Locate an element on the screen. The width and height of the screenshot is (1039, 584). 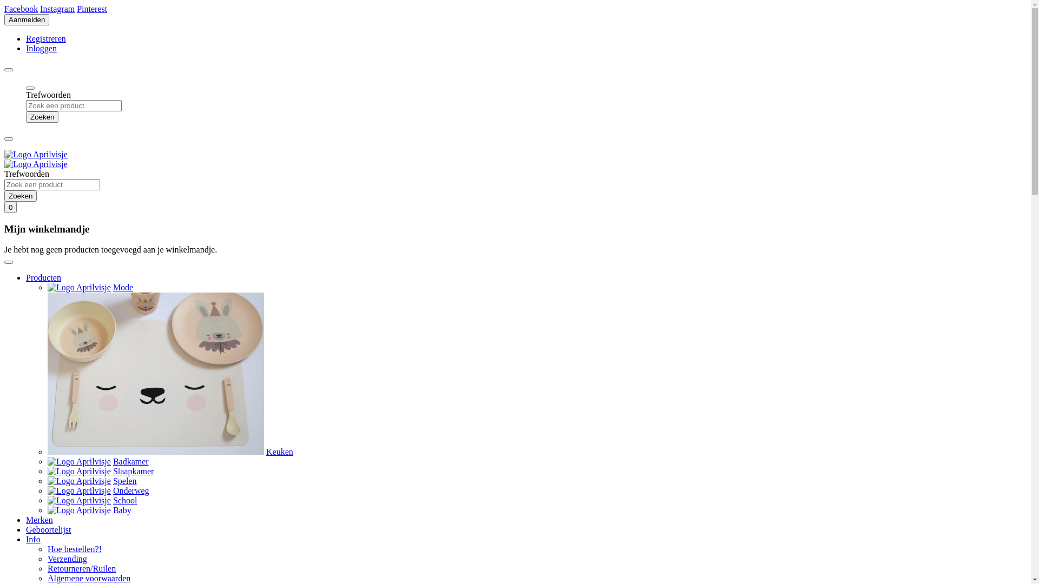
Geboortelijst is located at coordinates (49, 530).